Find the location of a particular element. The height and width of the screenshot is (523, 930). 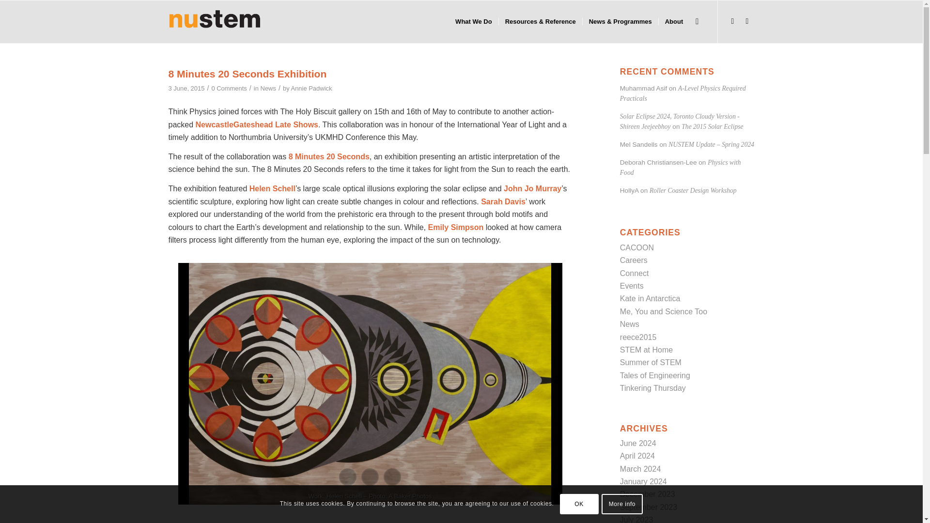

Permanent Link: 8 Minutes 20 Seconds Exhibition is located at coordinates (248, 74).